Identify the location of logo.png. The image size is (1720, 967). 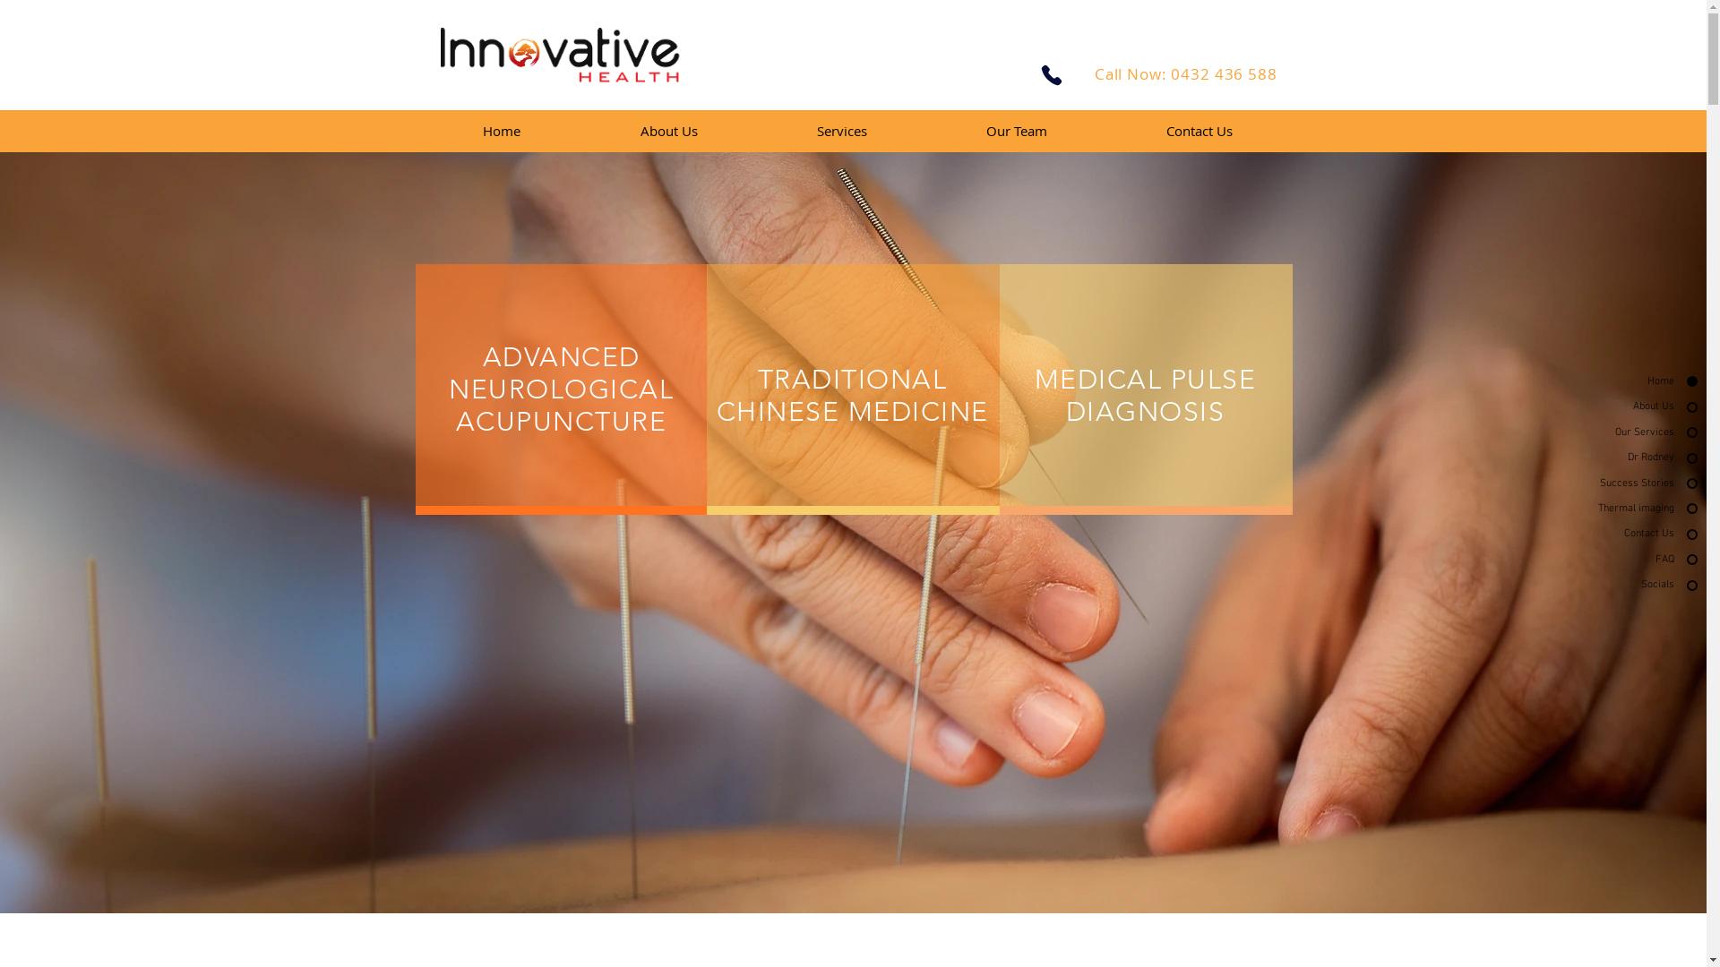
(561, 57).